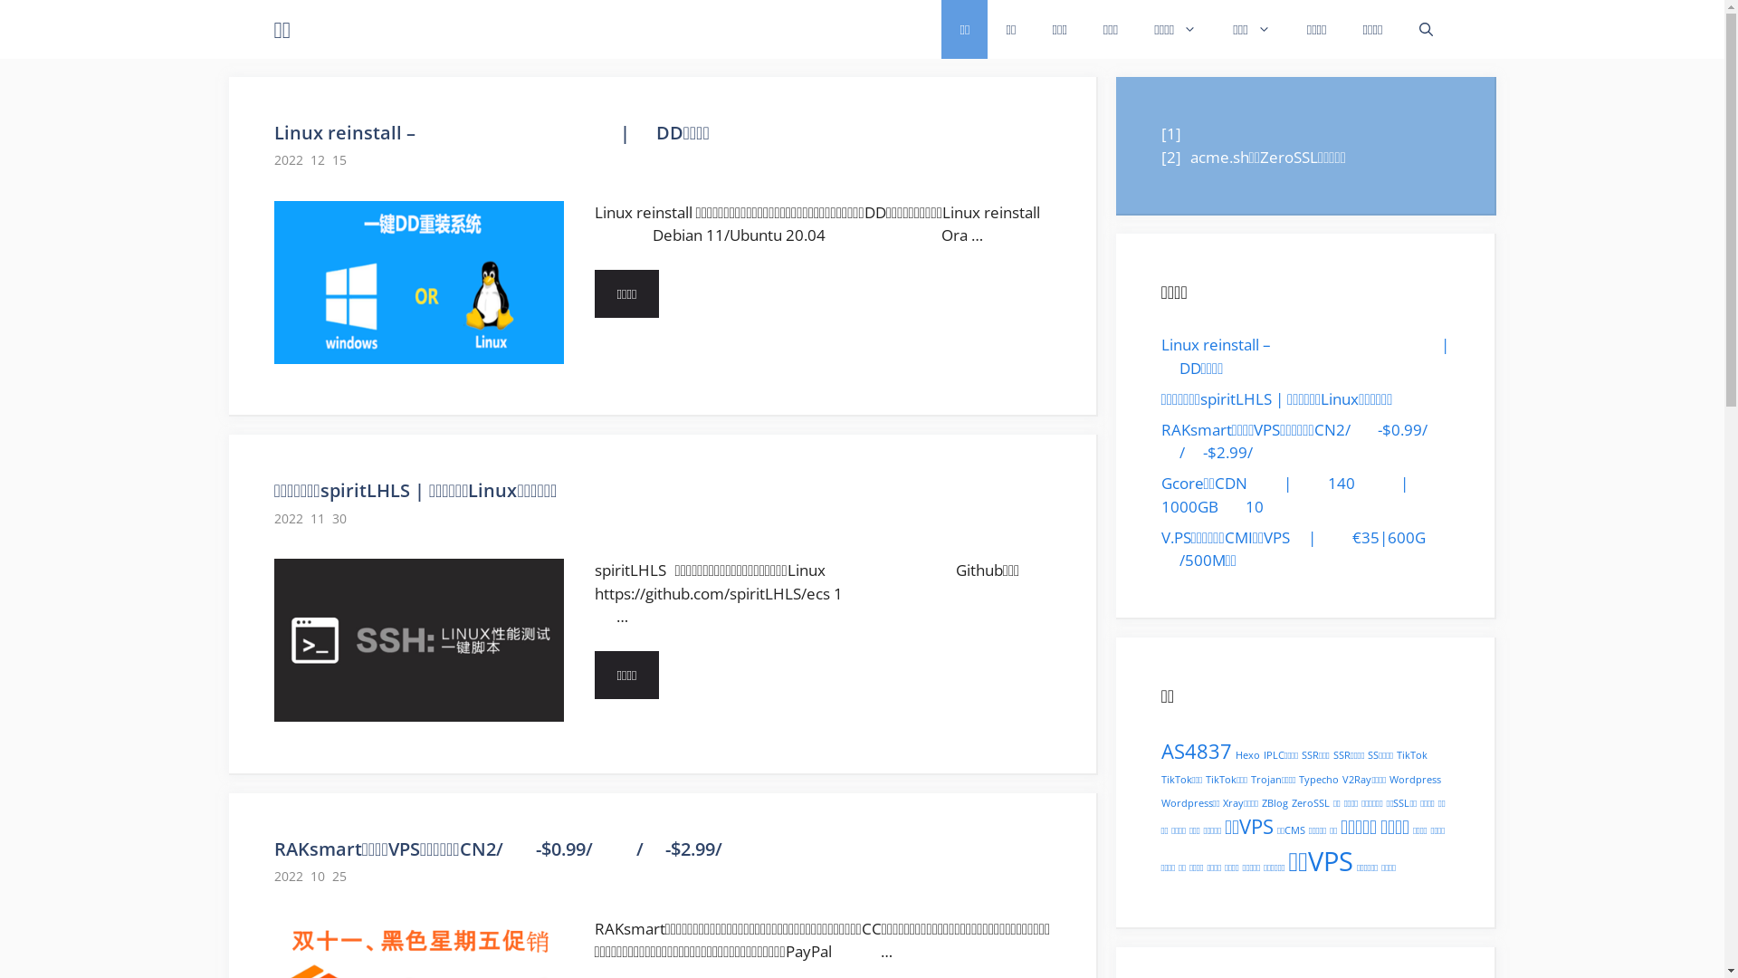  Describe the element at coordinates (1247, 754) in the screenshot. I see `Hexo` at that location.